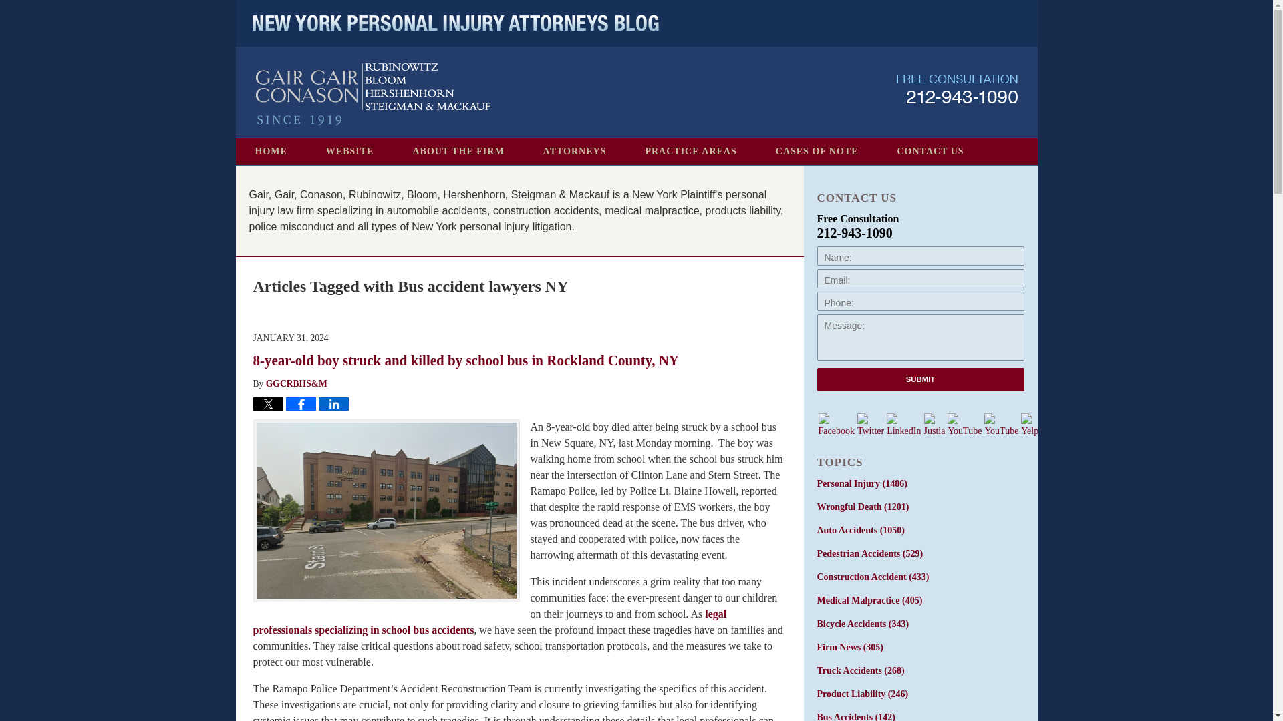 The width and height of the screenshot is (1283, 721). Describe the element at coordinates (350, 152) in the screenshot. I see `WEBSITE` at that location.